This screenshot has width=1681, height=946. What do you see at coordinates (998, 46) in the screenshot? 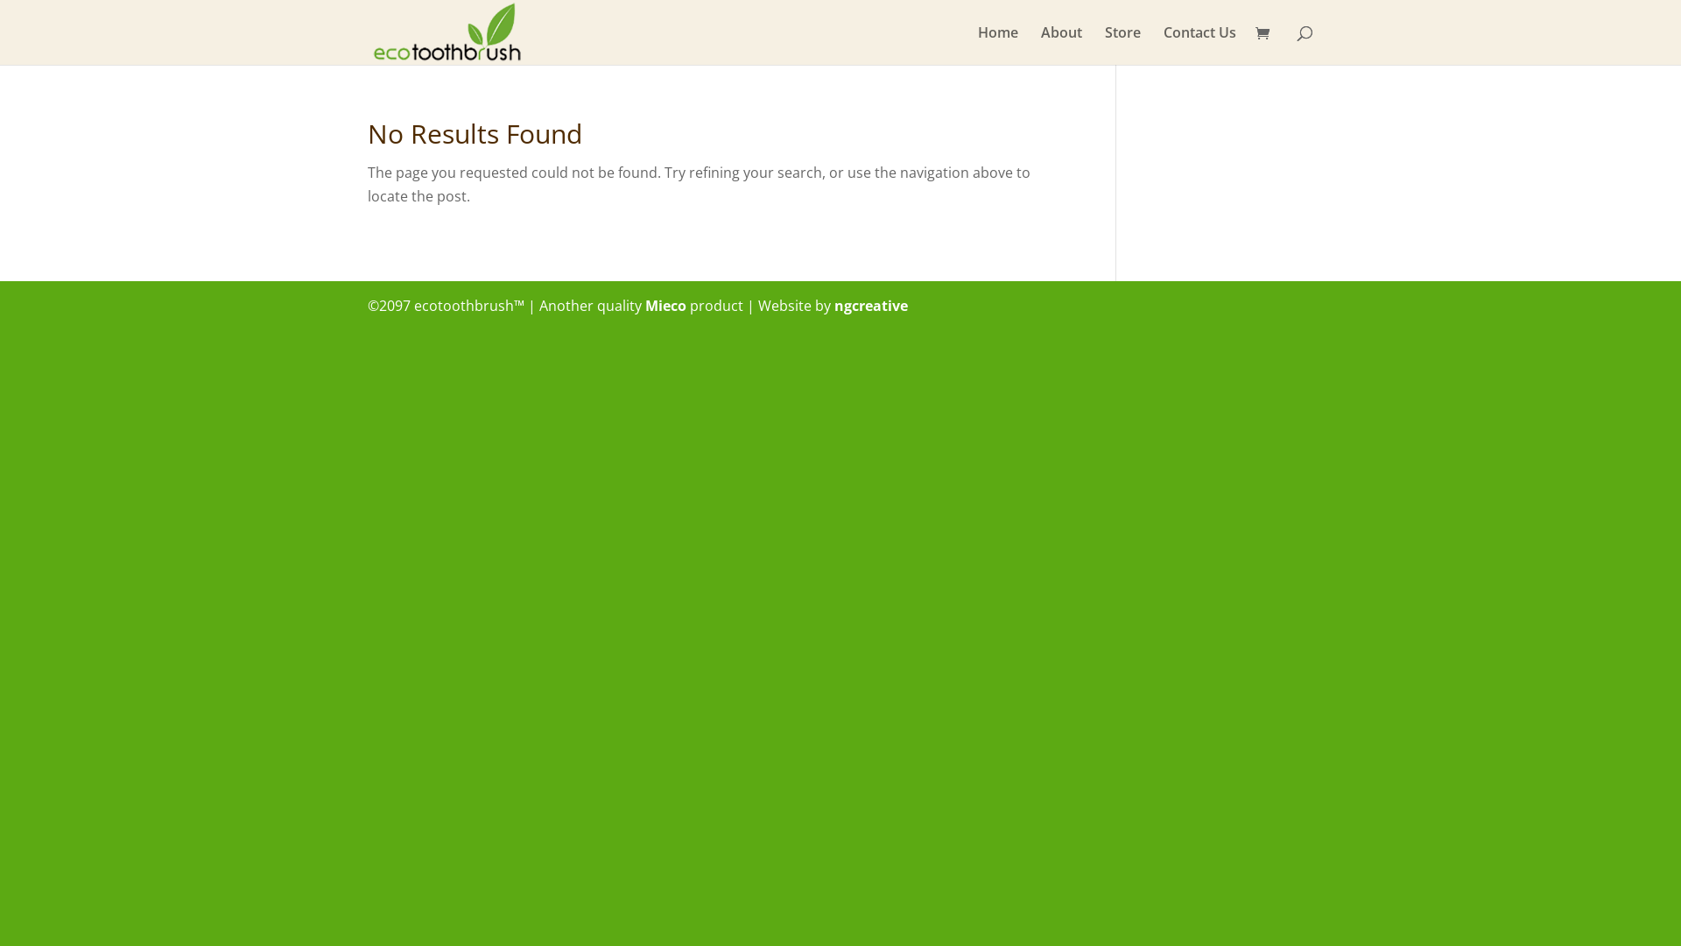
I see `Home` at bounding box center [998, 46].